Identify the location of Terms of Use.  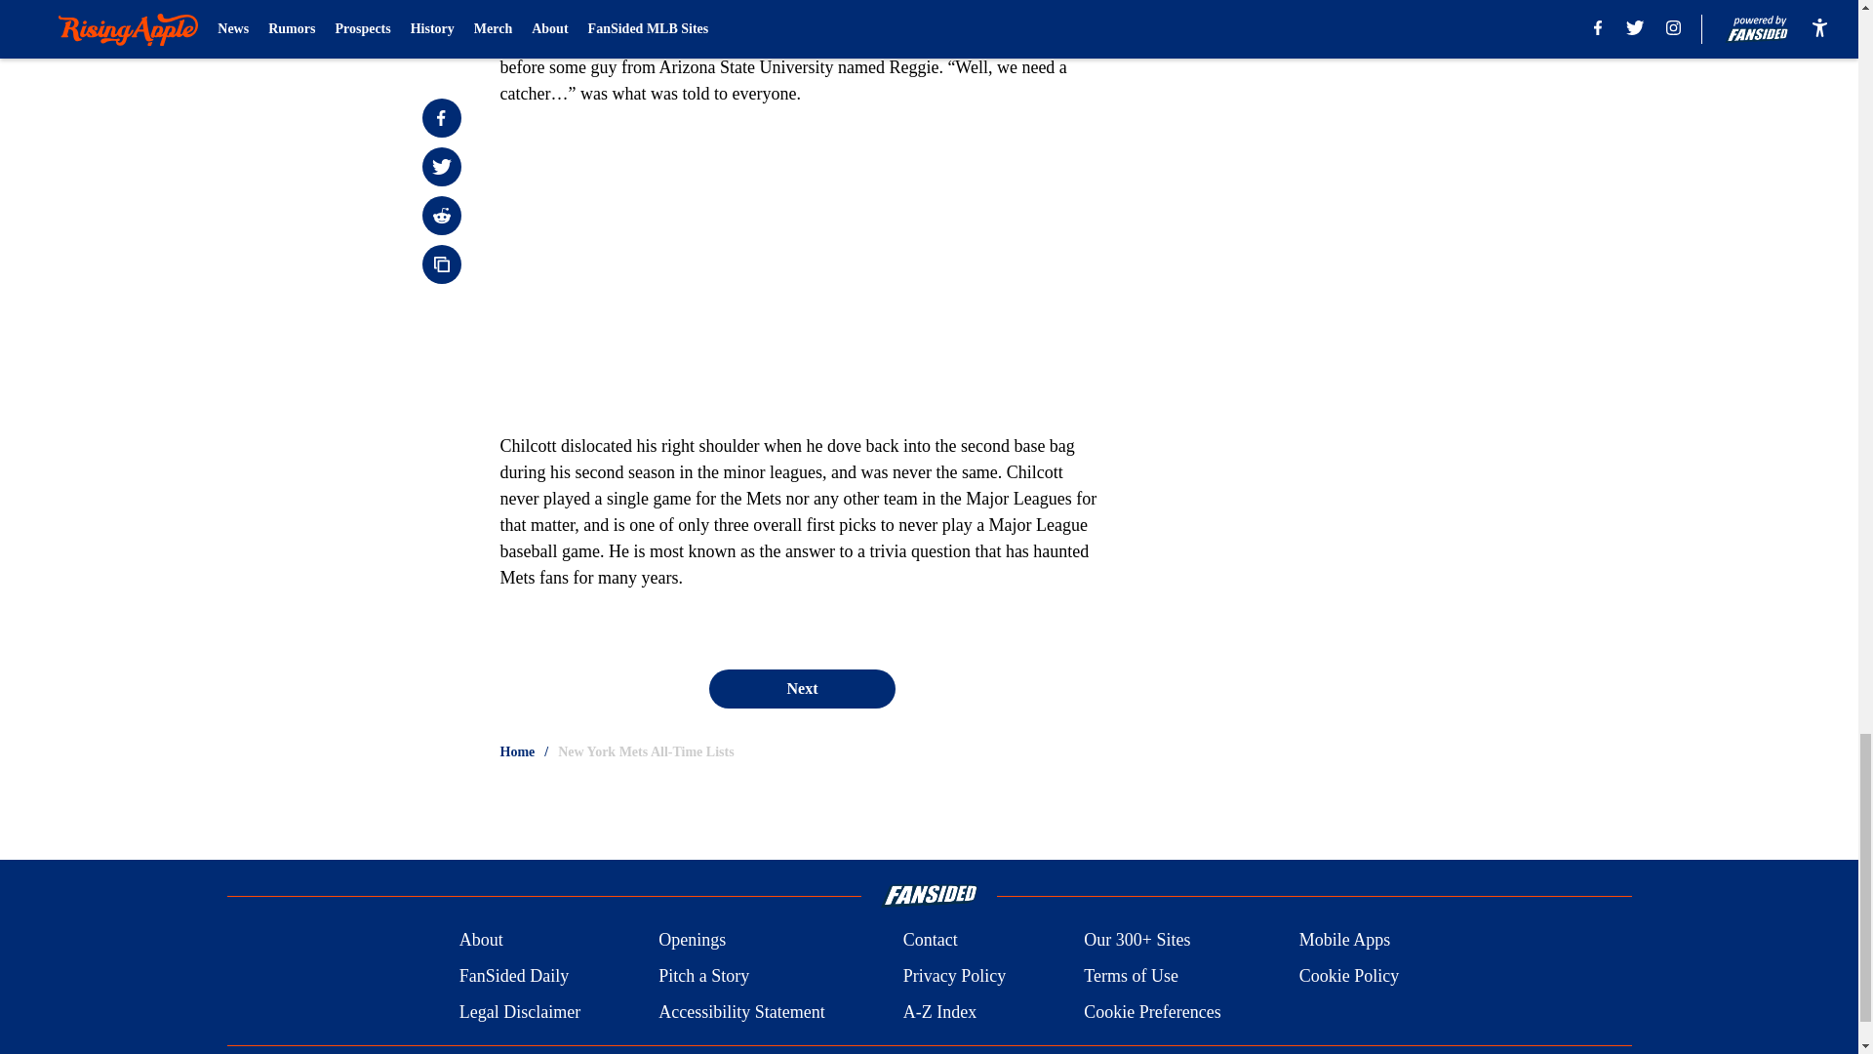
(1131, 976).